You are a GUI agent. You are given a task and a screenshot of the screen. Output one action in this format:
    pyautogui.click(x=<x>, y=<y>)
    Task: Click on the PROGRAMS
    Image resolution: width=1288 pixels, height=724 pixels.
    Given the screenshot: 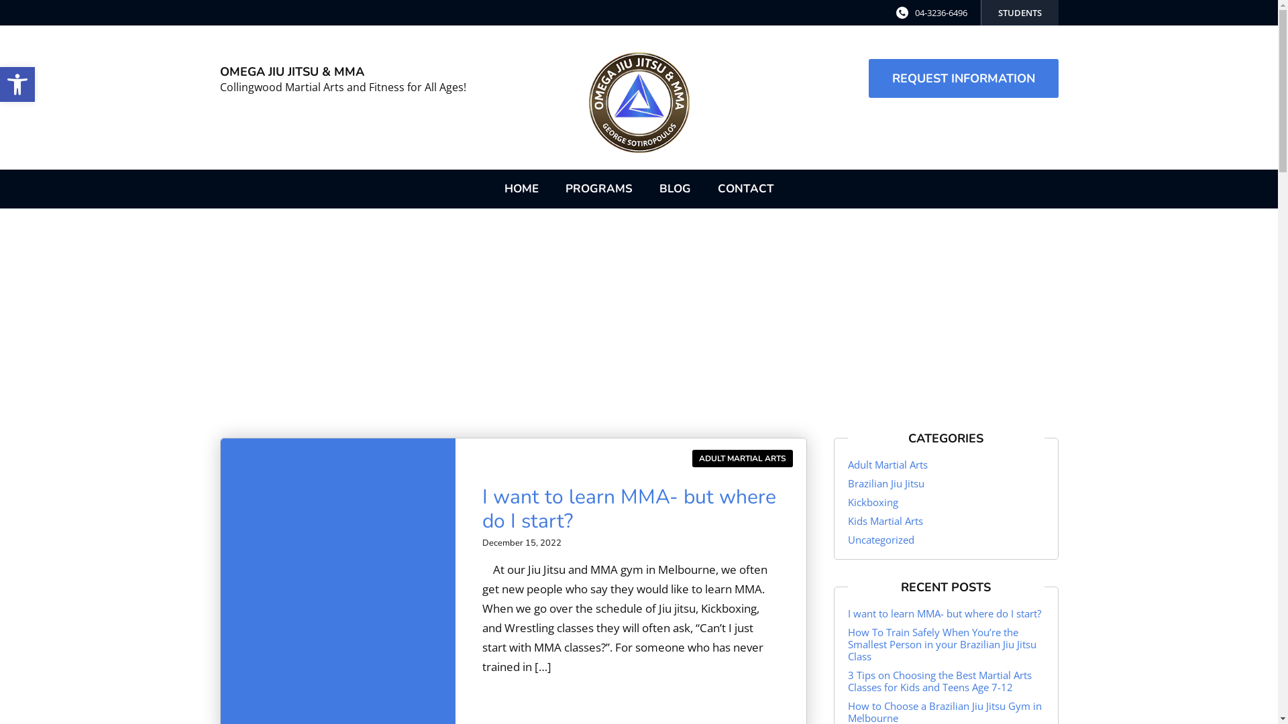 What is the action you would take?
    pyautogui.click(x=598, y=189)
    